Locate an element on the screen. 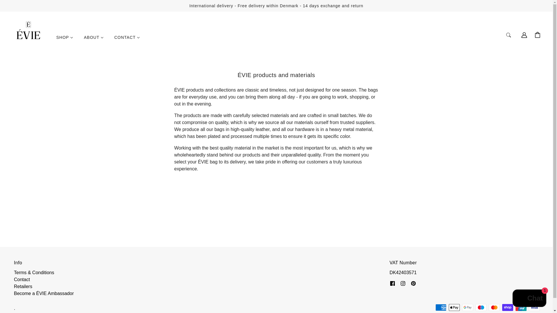 Image resolution: width=557 pixels, height=313 pixels. SHOP is located at coordinates (65, 39).